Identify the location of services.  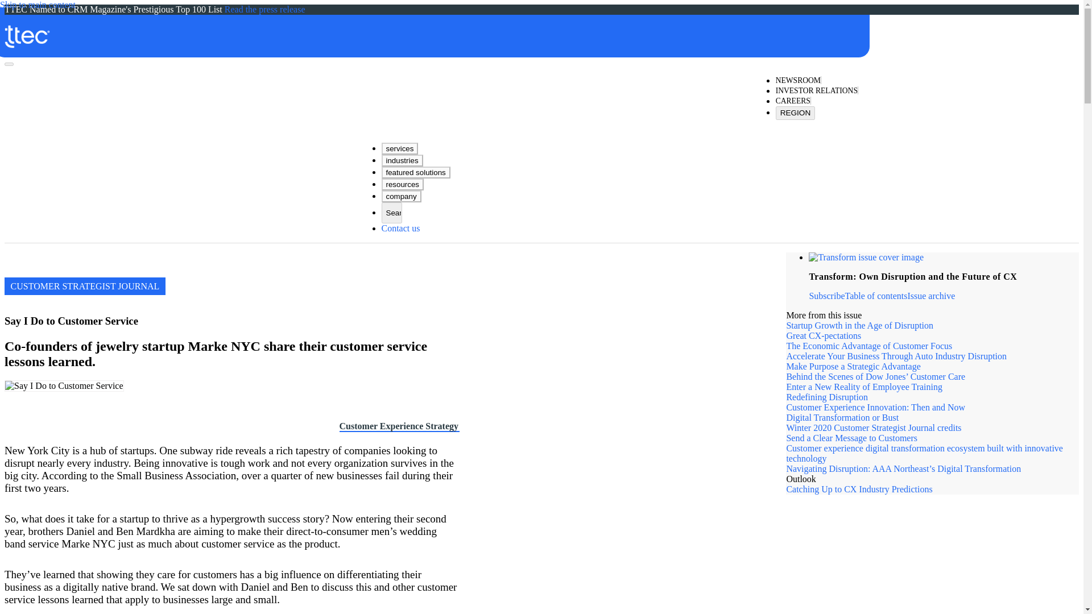
(399, 148).